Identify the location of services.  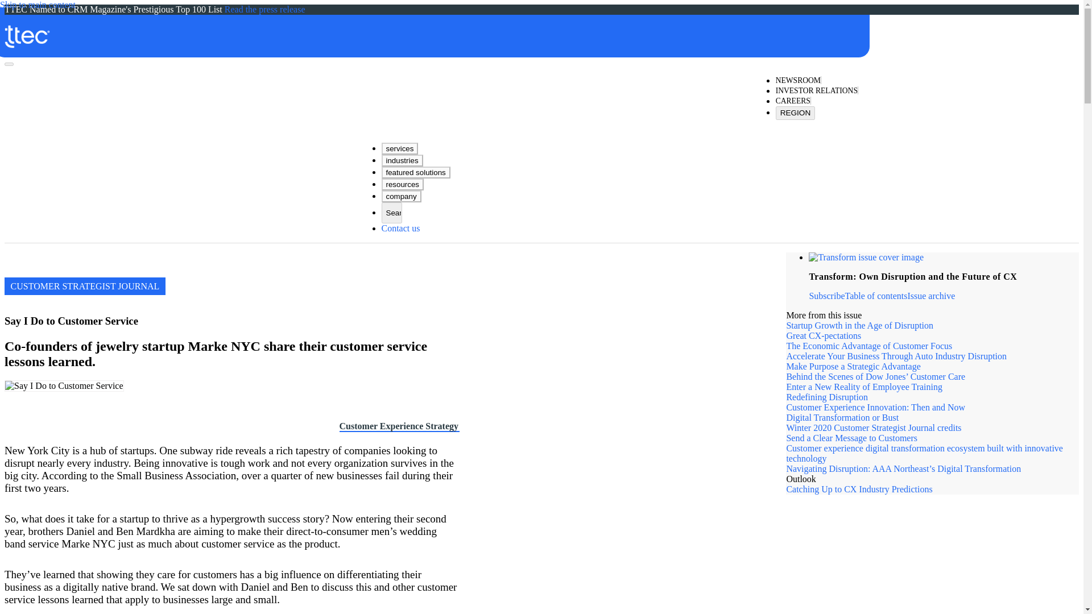
(399, 148).